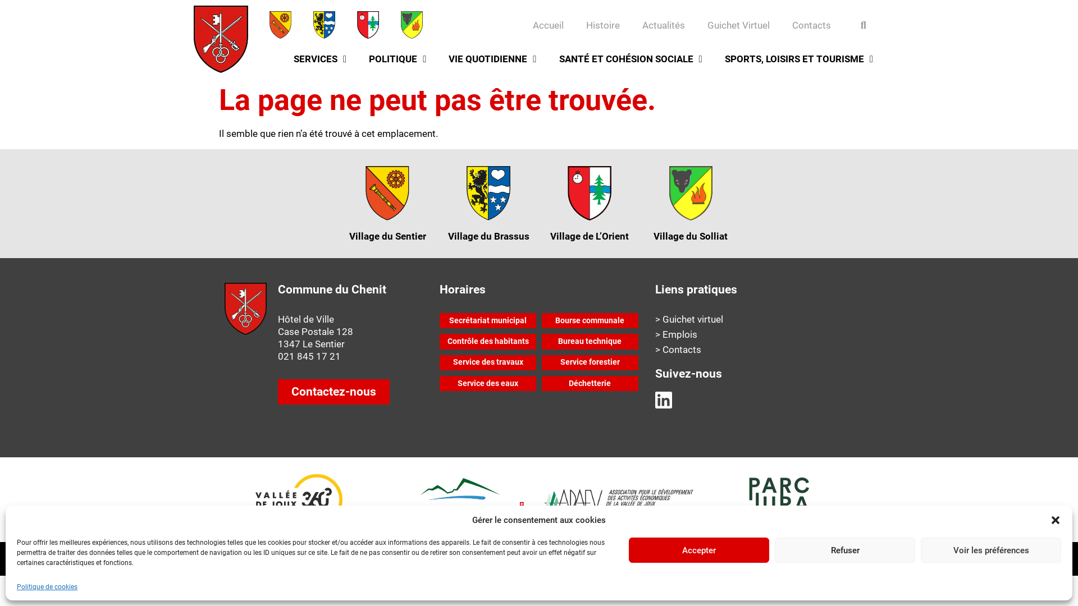  What do you see at coordinates (320, 59) in the screenshot?
I see `SERVICES` at bounding box center [320, 59].